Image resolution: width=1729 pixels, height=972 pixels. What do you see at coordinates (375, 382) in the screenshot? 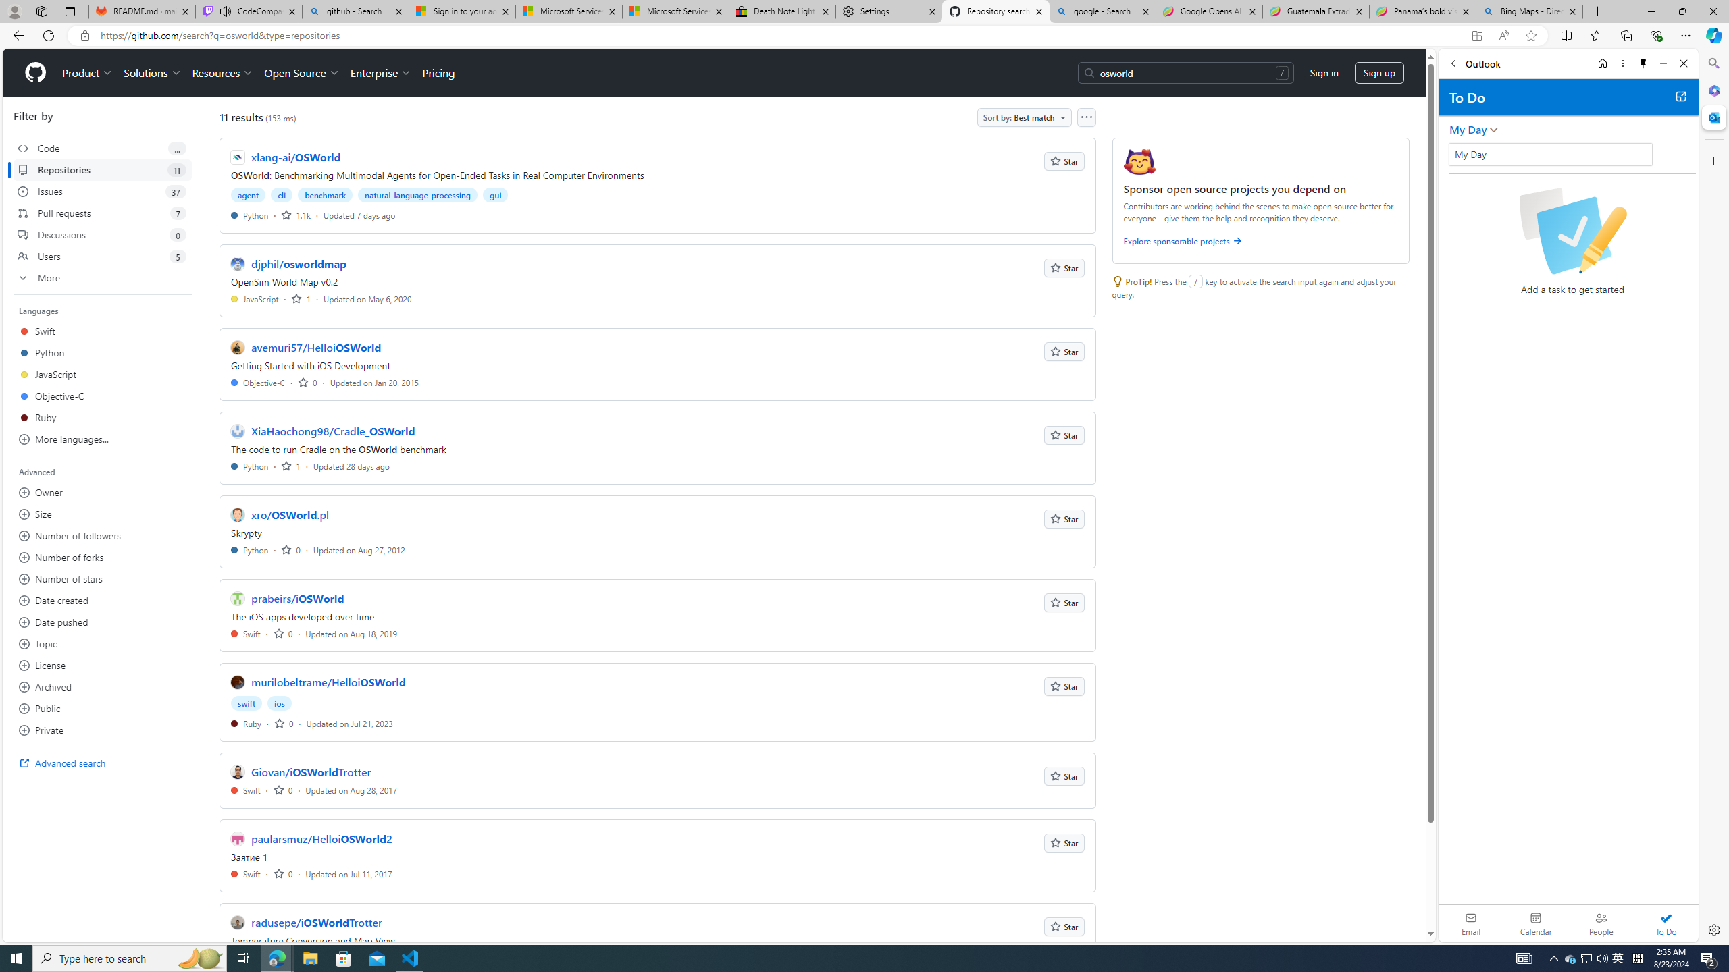
I see `Updated on Jan 20, 2015` at bounding box center [375, 382].